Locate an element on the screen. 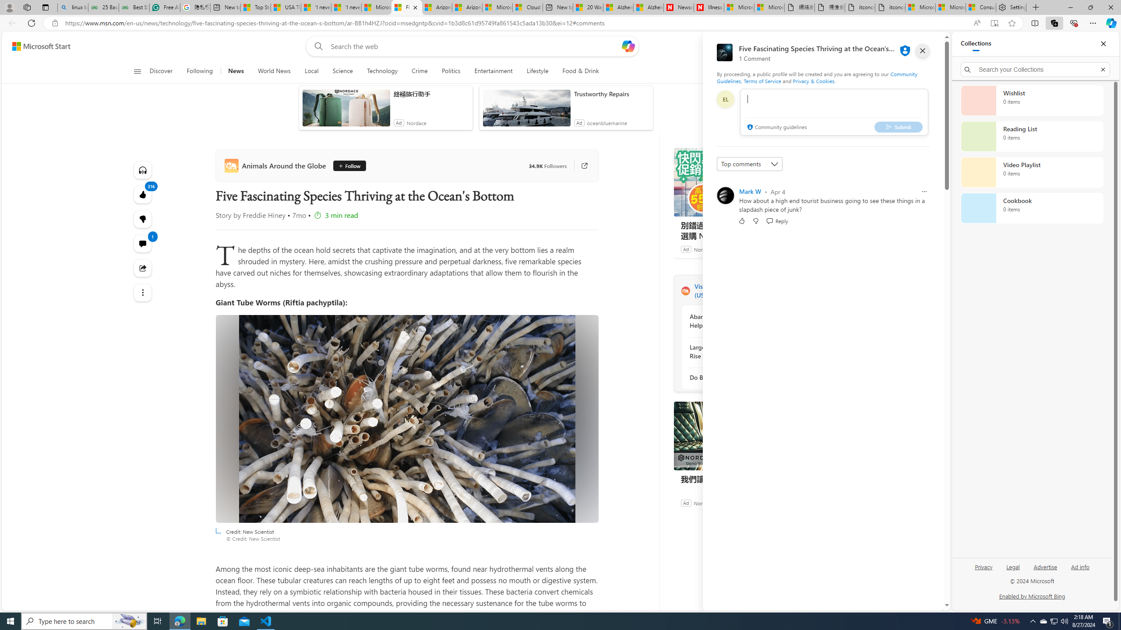 Image resolution: width=1121 pixels, height=630 pixels. Free AI Writing Assistance for Students | Grammarly is located at coordinates (165, 7).